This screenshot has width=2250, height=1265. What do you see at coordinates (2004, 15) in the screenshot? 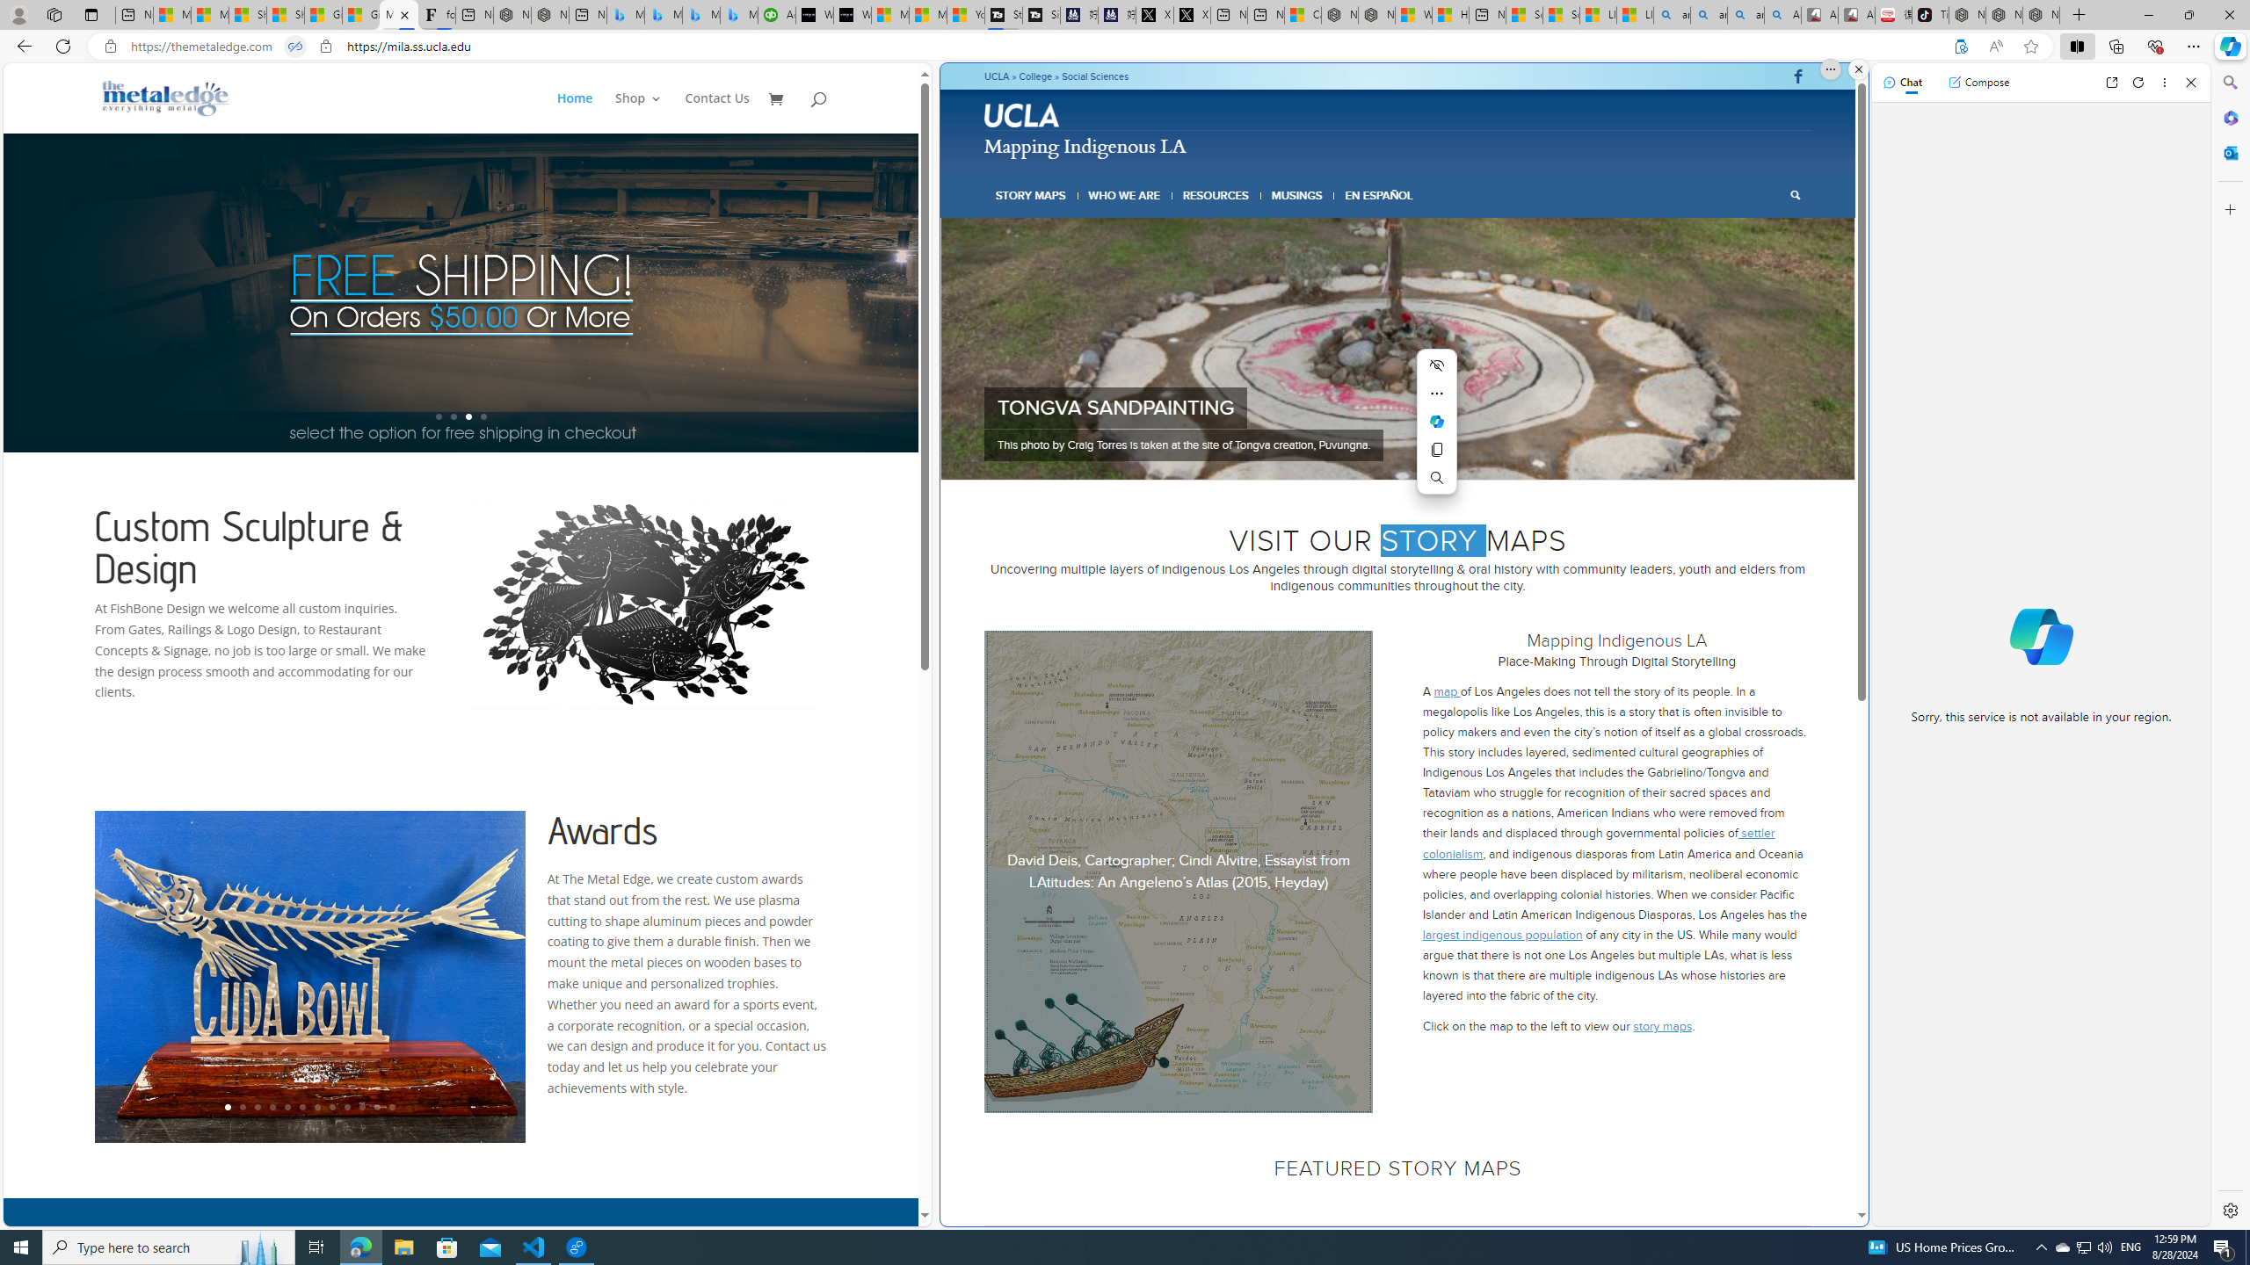
I see `Nordace Siena Pro 15 Backpack` at bounding box center [2004, 15].